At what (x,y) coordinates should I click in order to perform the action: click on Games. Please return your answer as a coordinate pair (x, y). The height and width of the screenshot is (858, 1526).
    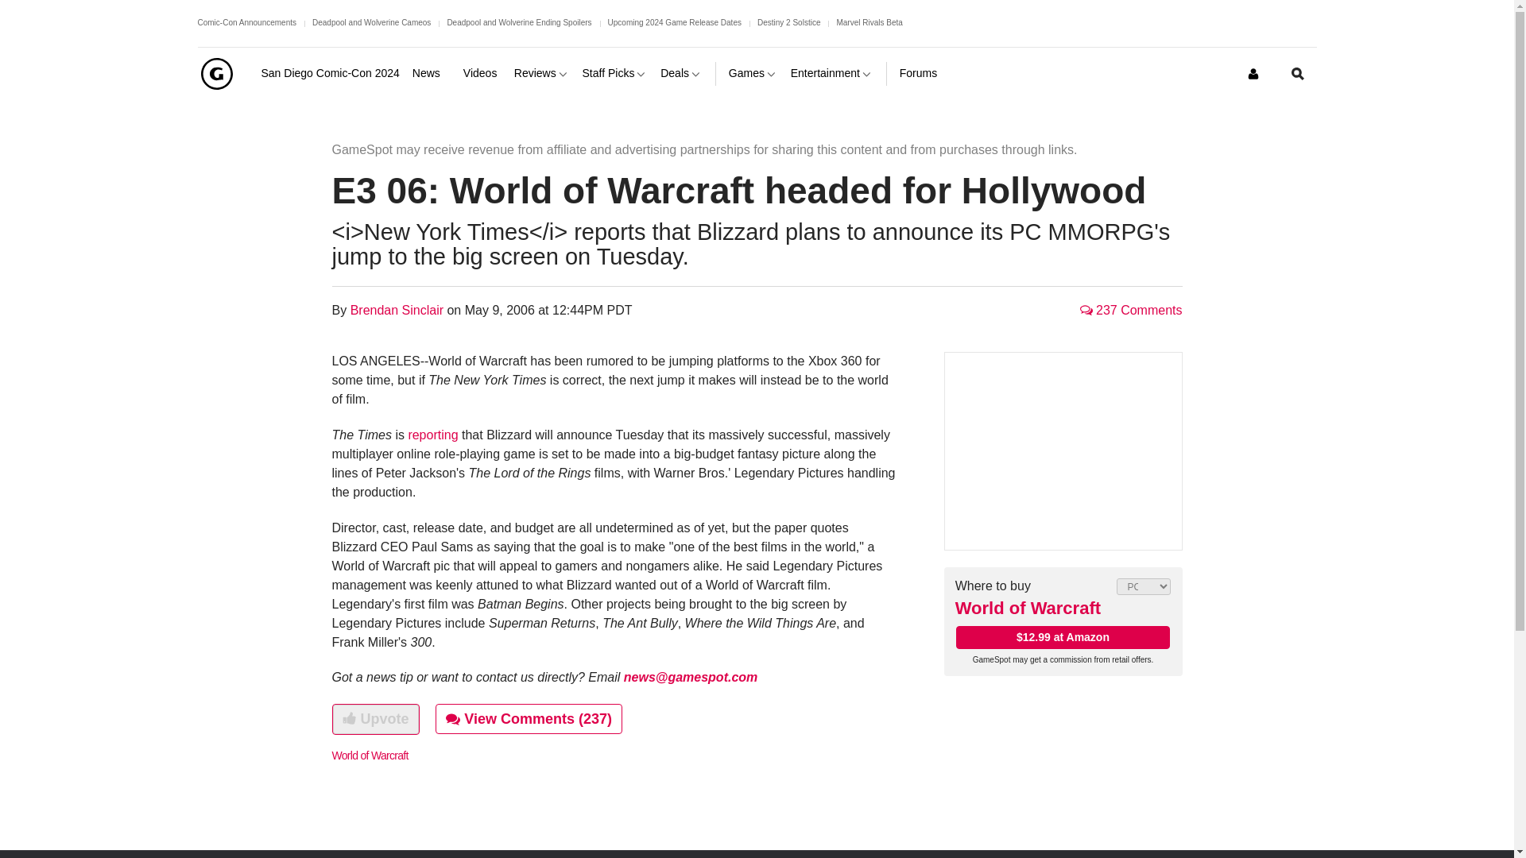
    Looking at the image, I should click on (753, 73).